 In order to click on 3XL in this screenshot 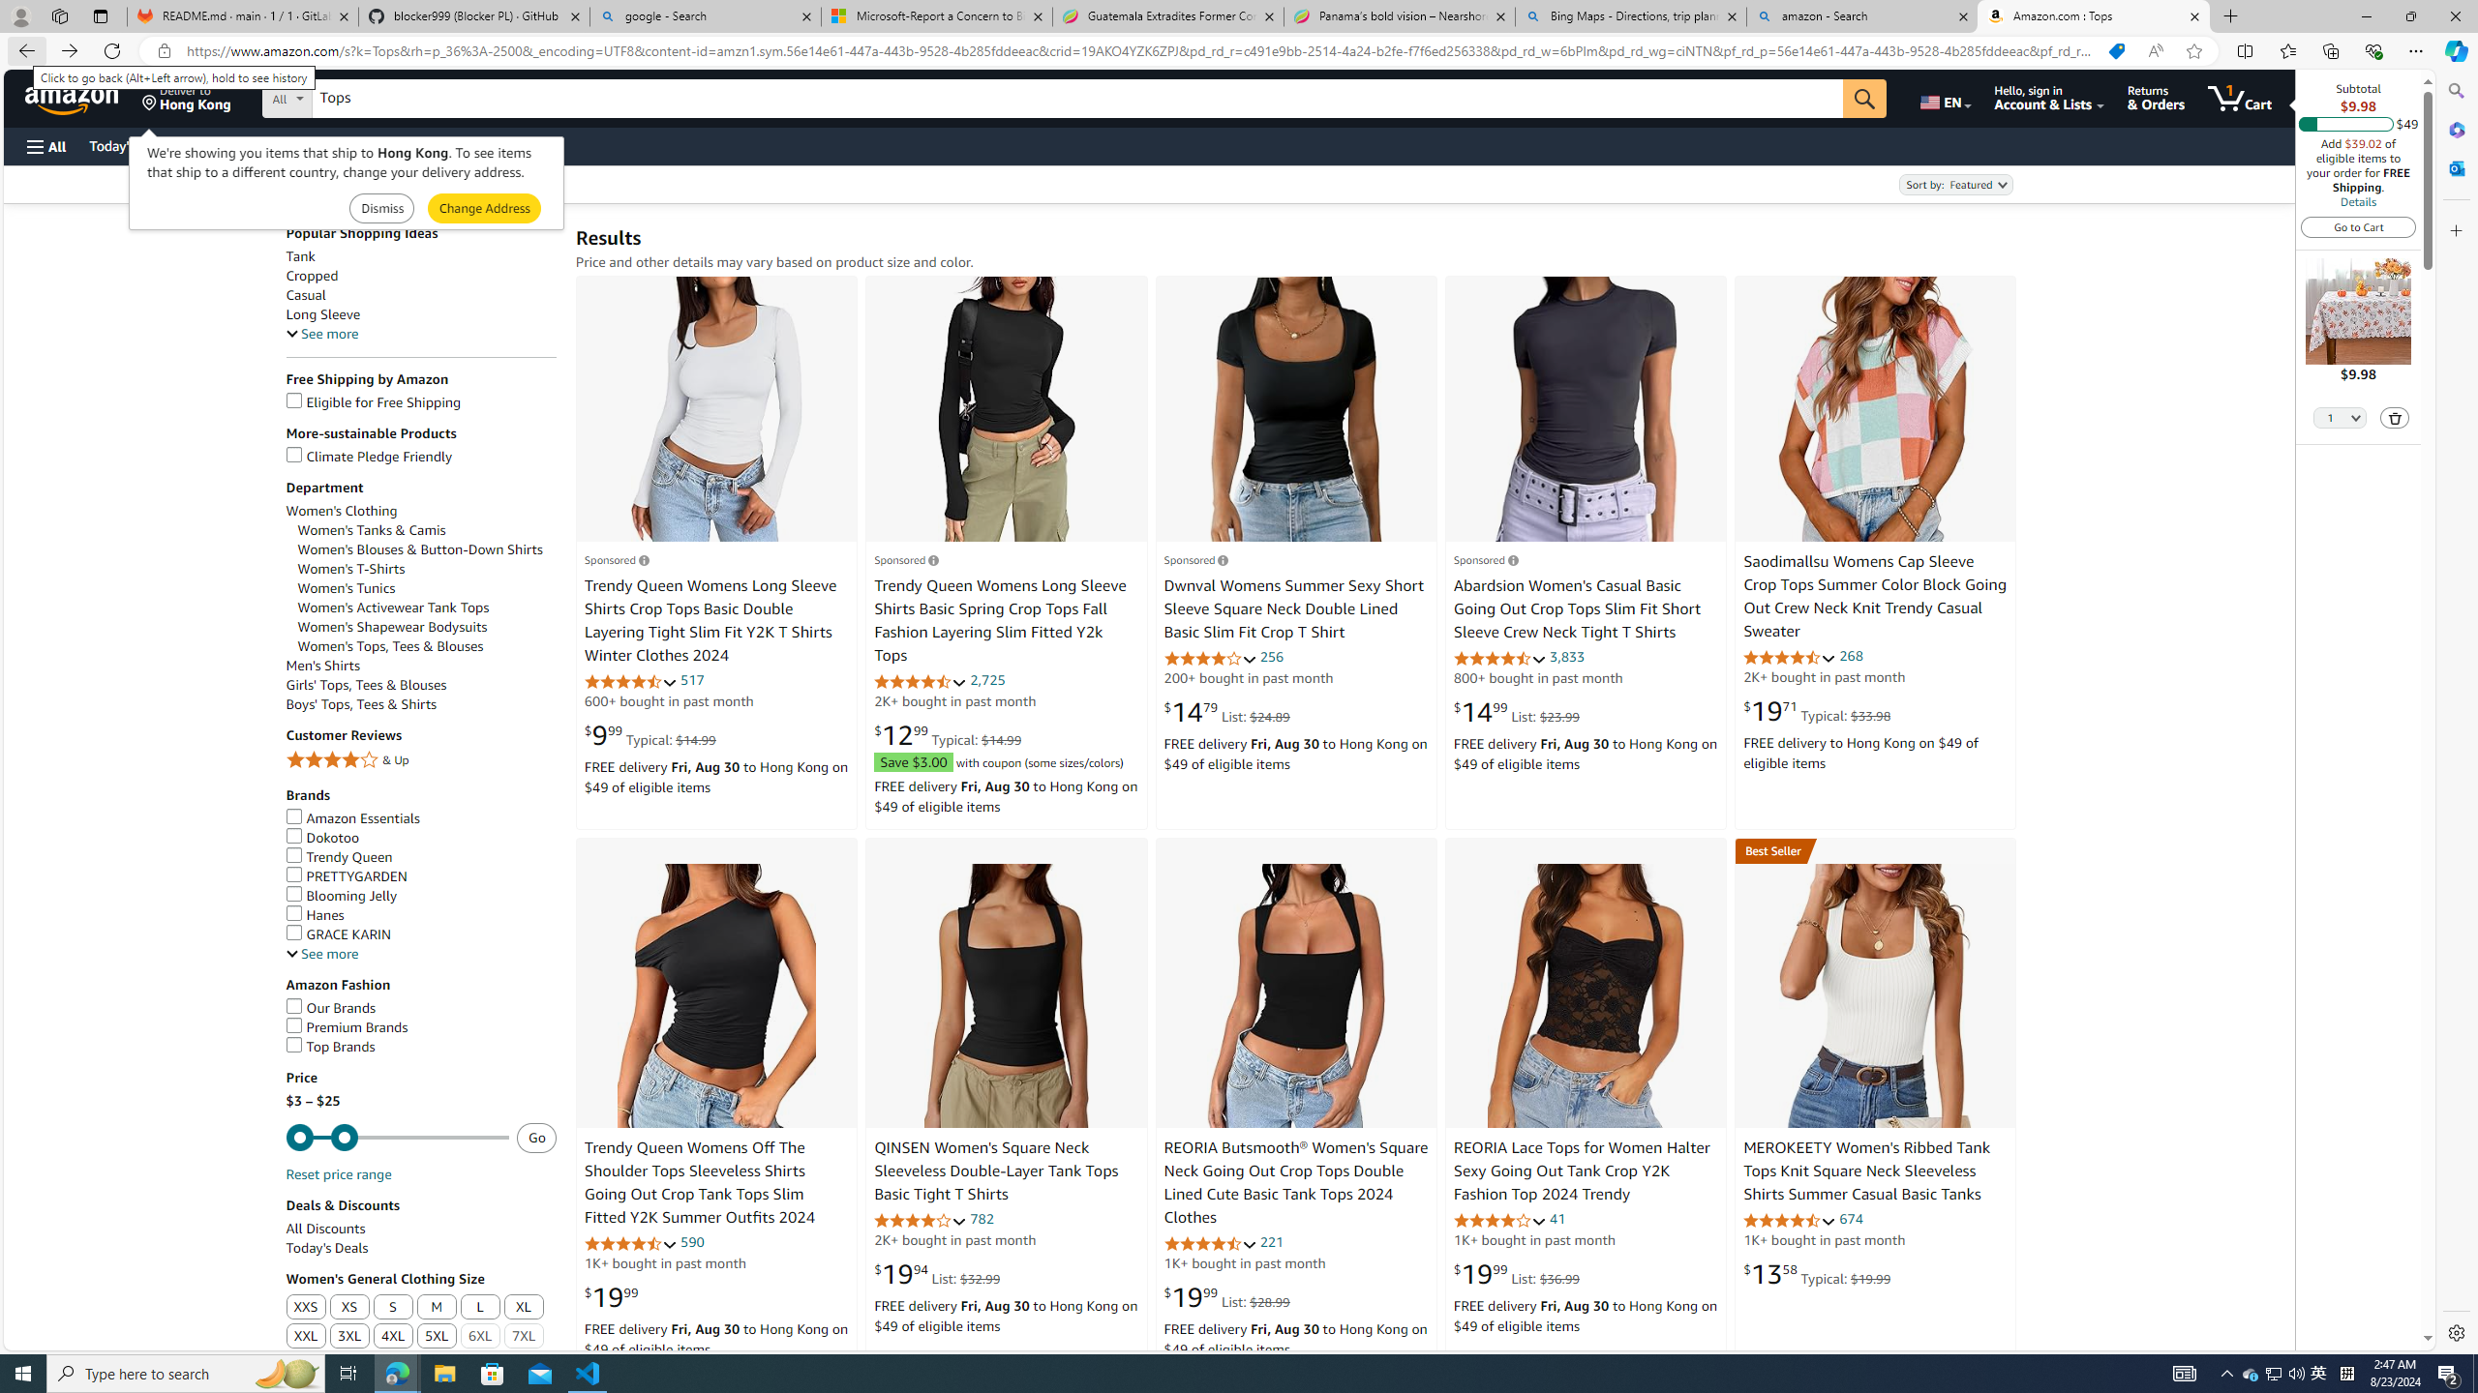, I will do `click(348, 1337)`.